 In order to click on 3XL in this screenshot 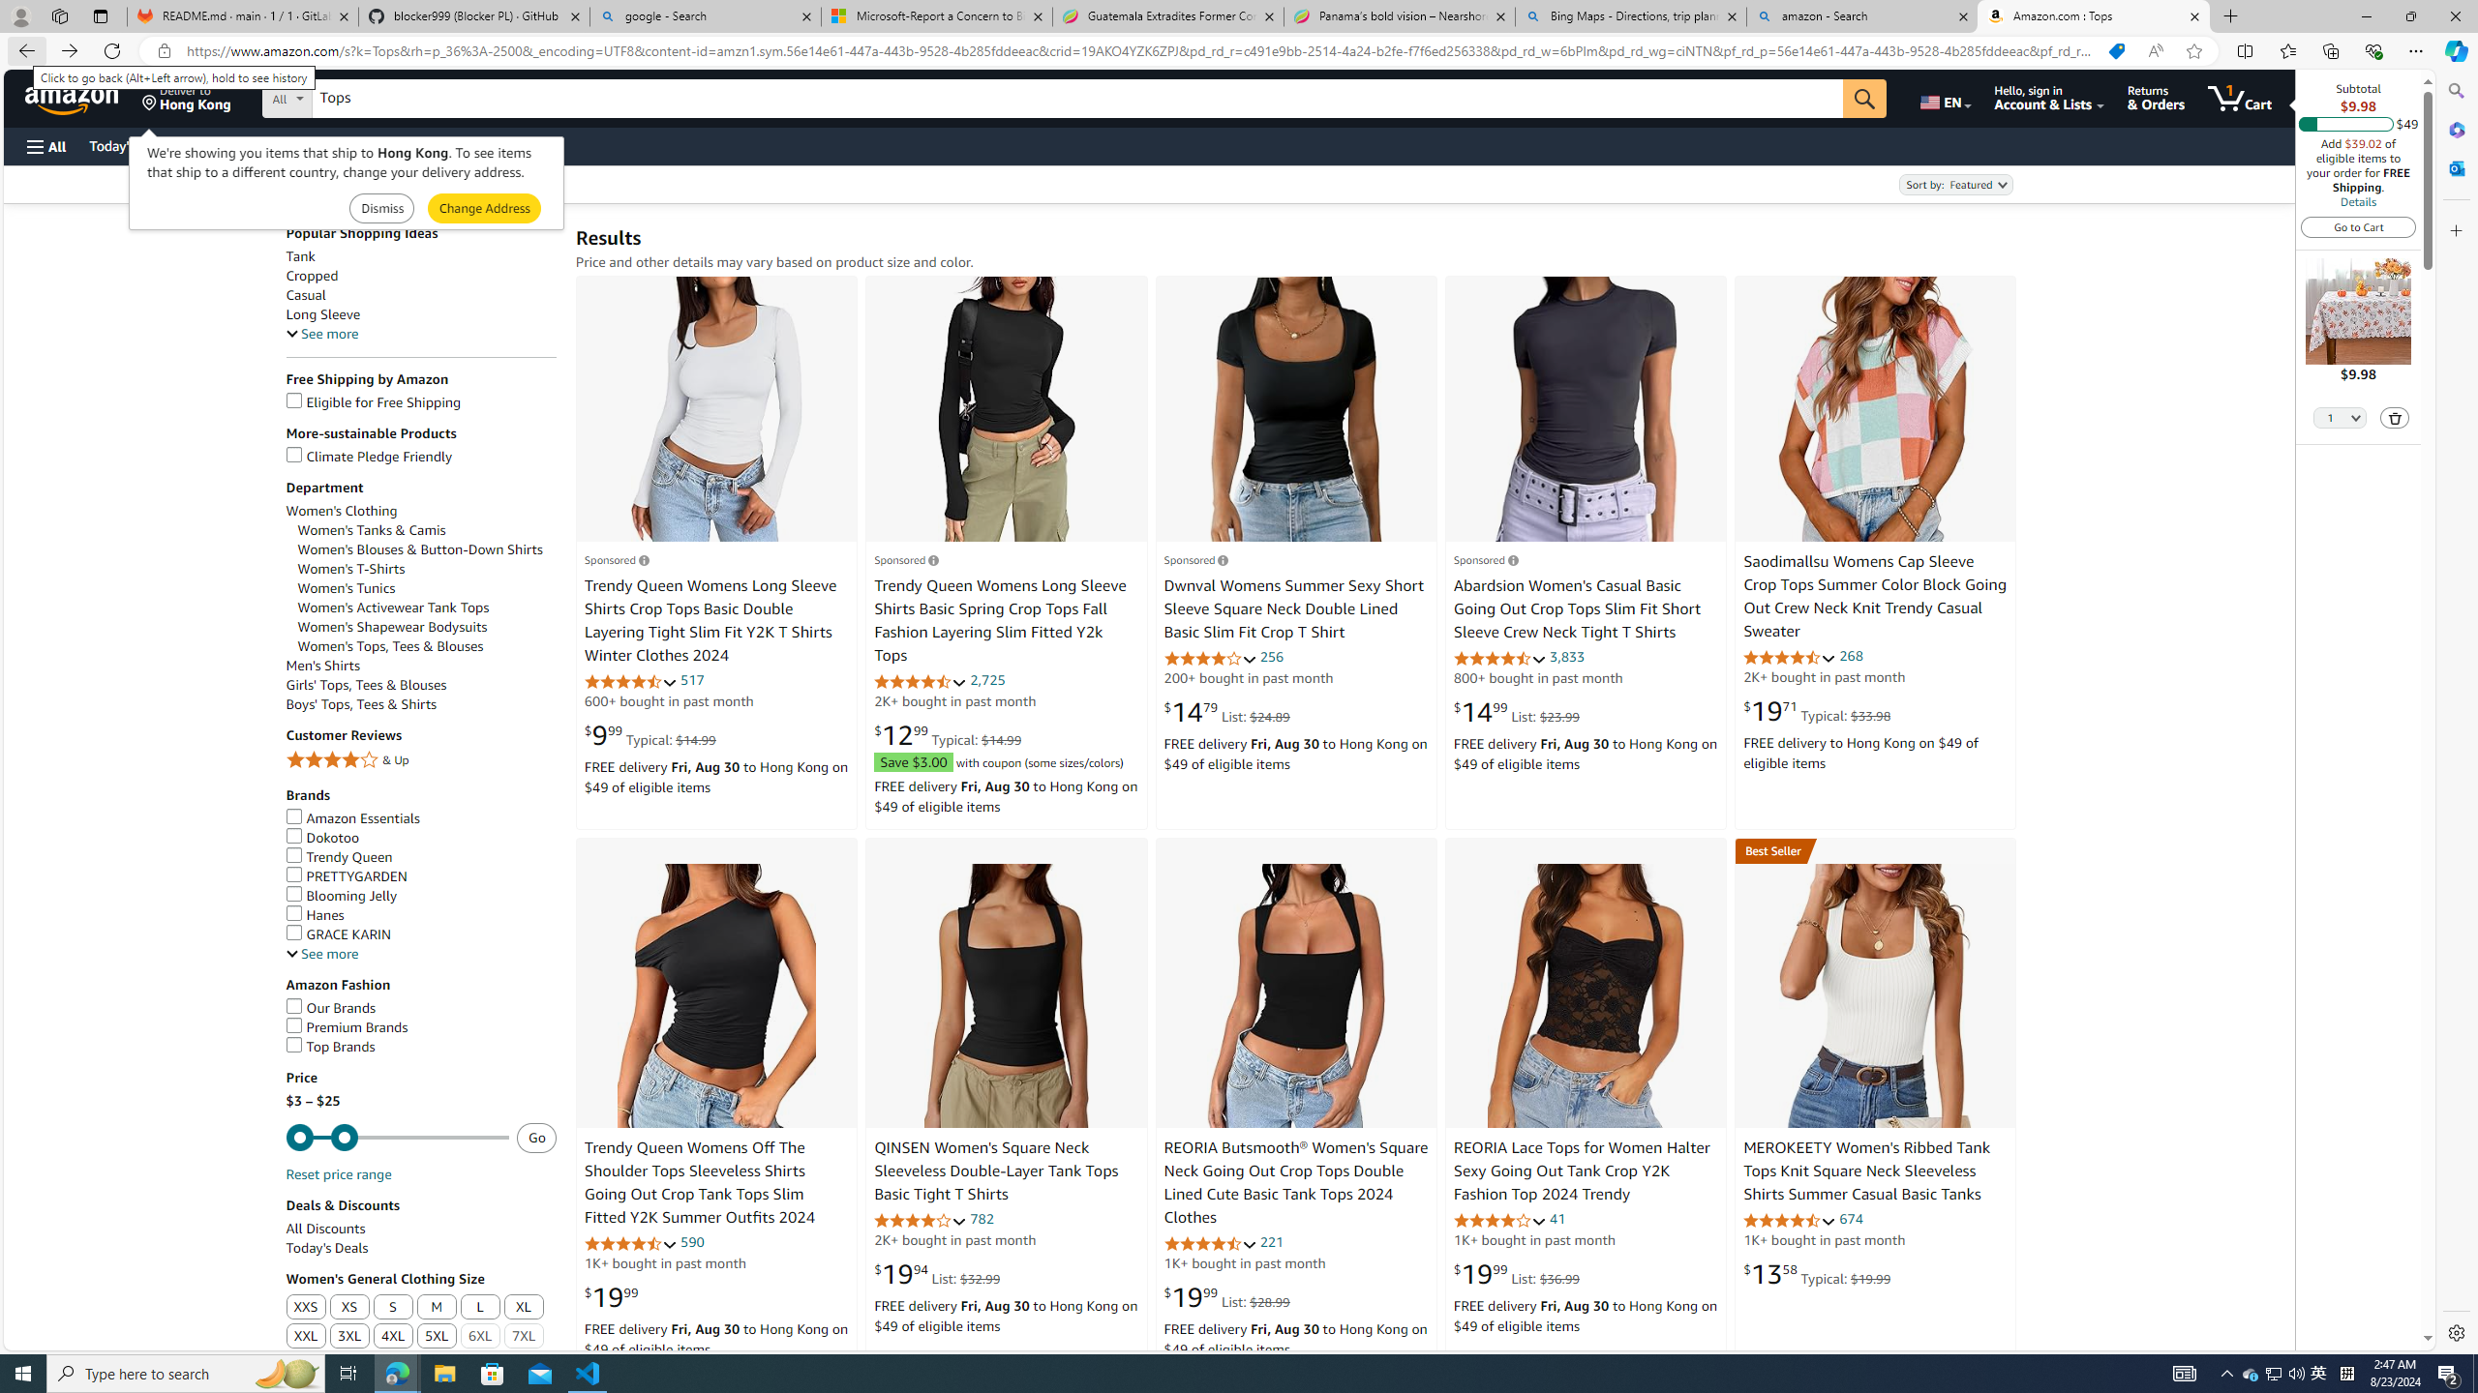, I will do `click(348, 1337)`.